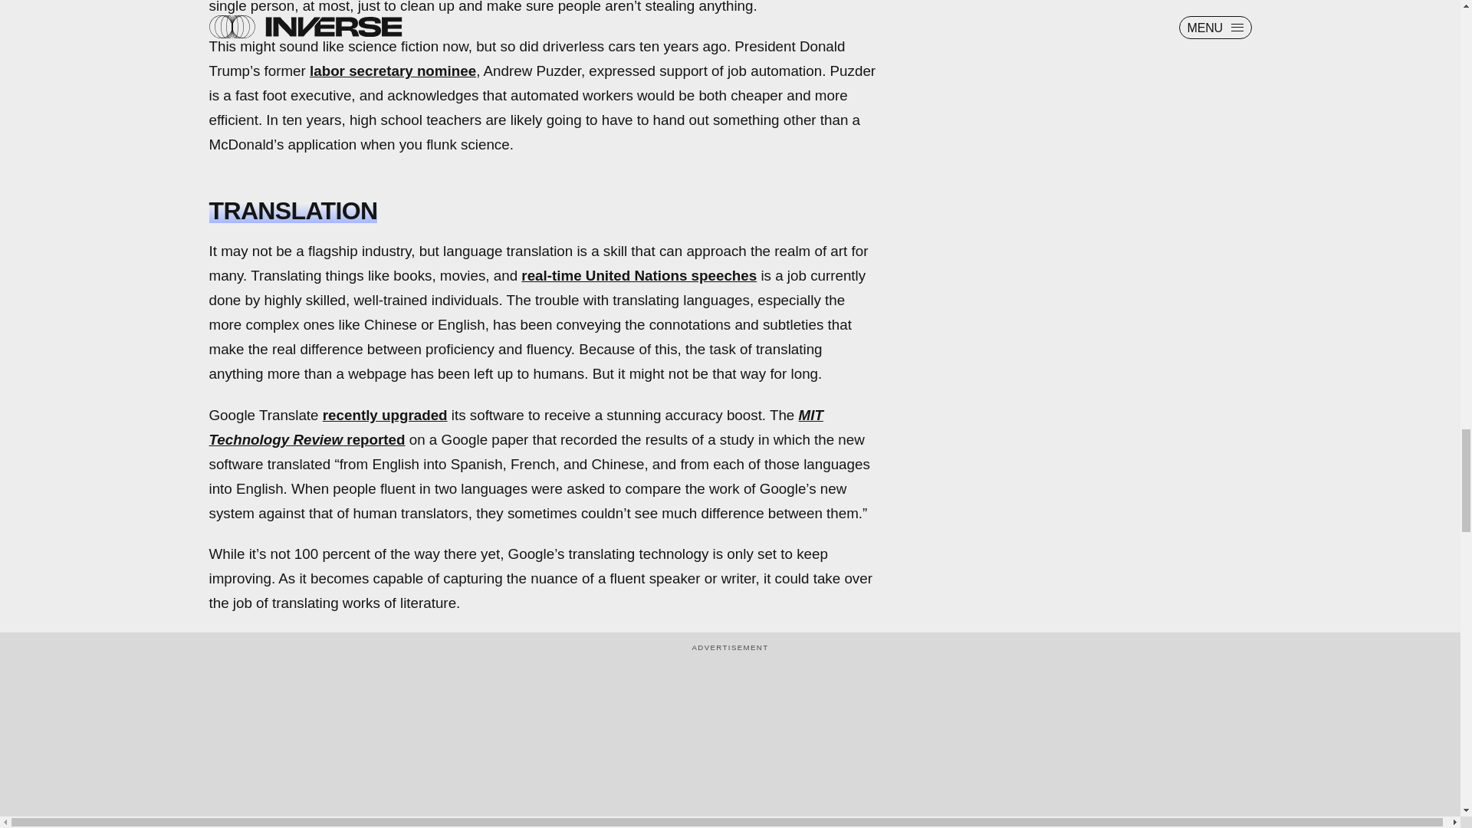 The width and height of the screenshot is (1472, 828). What do you see at coordinates (393, 71) in the screenshot?
I see `labor secretary nominee` at bounding box center [393, 71].